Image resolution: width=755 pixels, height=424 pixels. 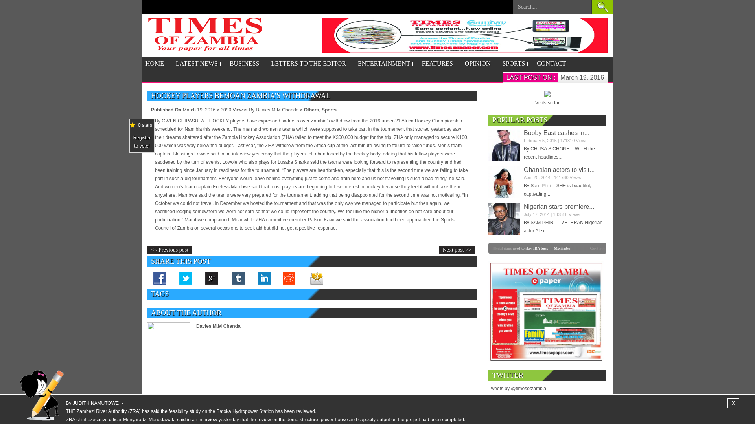 What do you see at coordinates (504, 145) in the screenshot?
I see `Bobby East  cashes in at  The Bank Cafe` at bounding box center [504, 145].